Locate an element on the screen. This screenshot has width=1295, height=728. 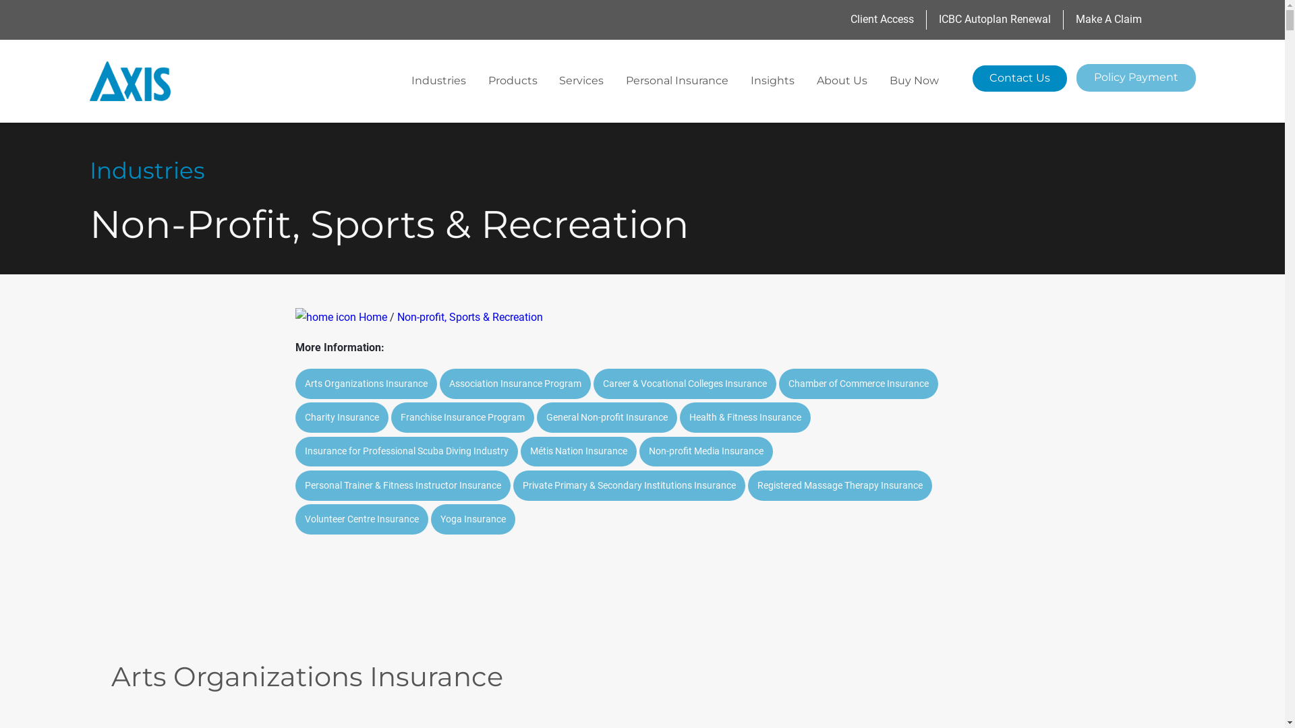
Registered Massage Therapy Insurance is located at coordinates (839, 485).